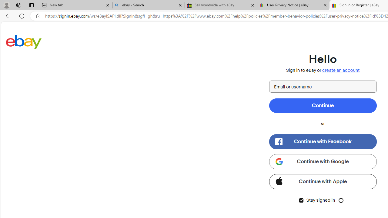 Image resolution: width=388 pixels, height=218 pixels. I want to click on Email or username, so click(323, 87).